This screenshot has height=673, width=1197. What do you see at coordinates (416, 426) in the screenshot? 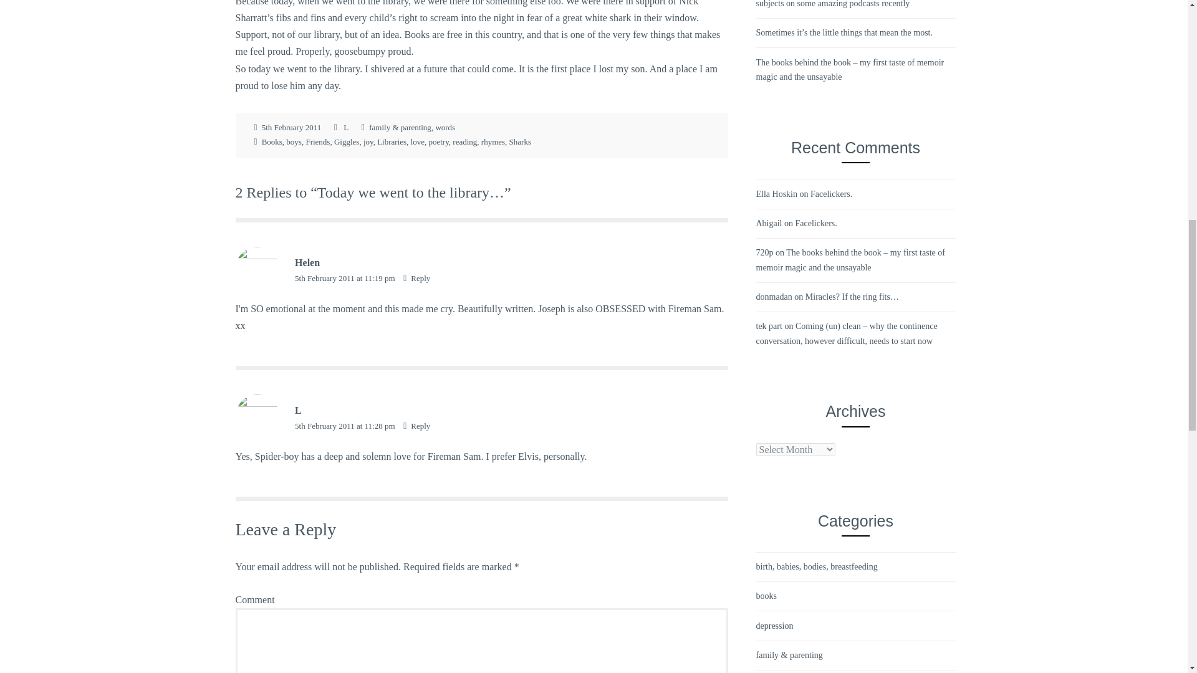
I see `Reply` at bounding box center [416, 426].